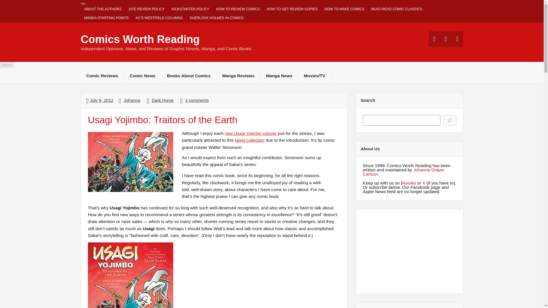  What do you see at coordinates (132, 100) in the screenshot?
I see `Johanna` at bounding box center [132, 100].